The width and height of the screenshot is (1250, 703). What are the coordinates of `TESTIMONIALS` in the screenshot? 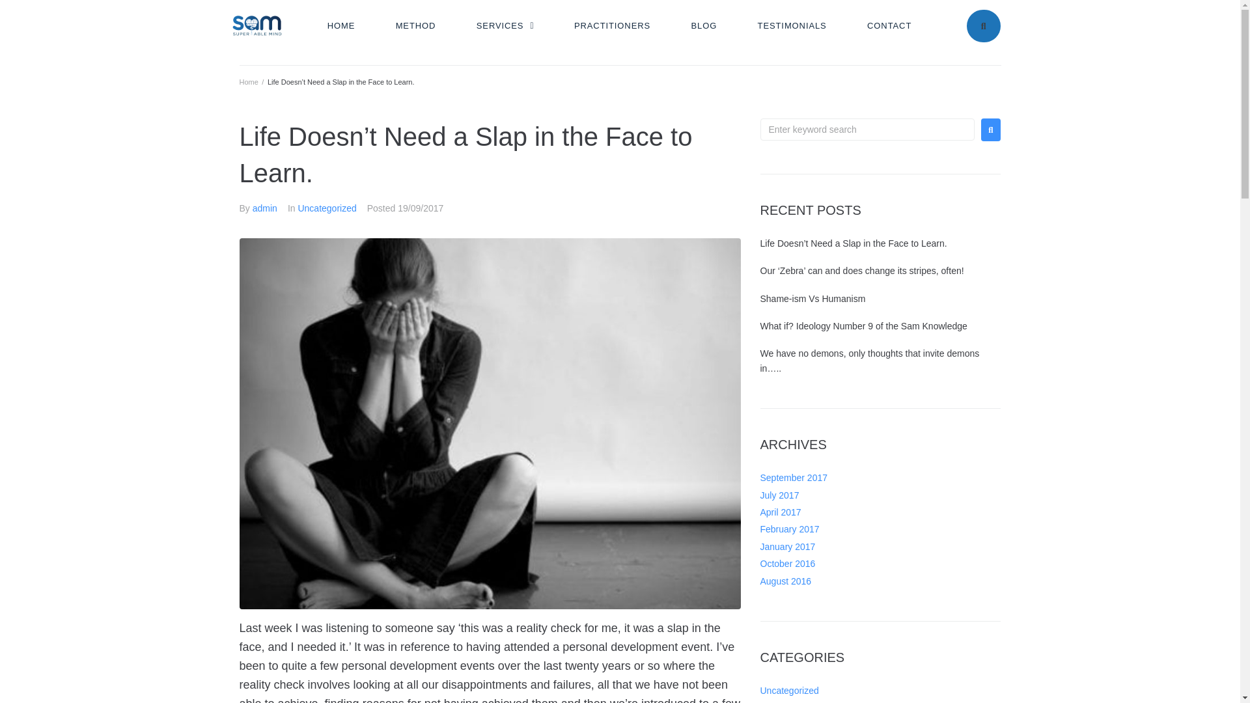 It's located at (792, 26).